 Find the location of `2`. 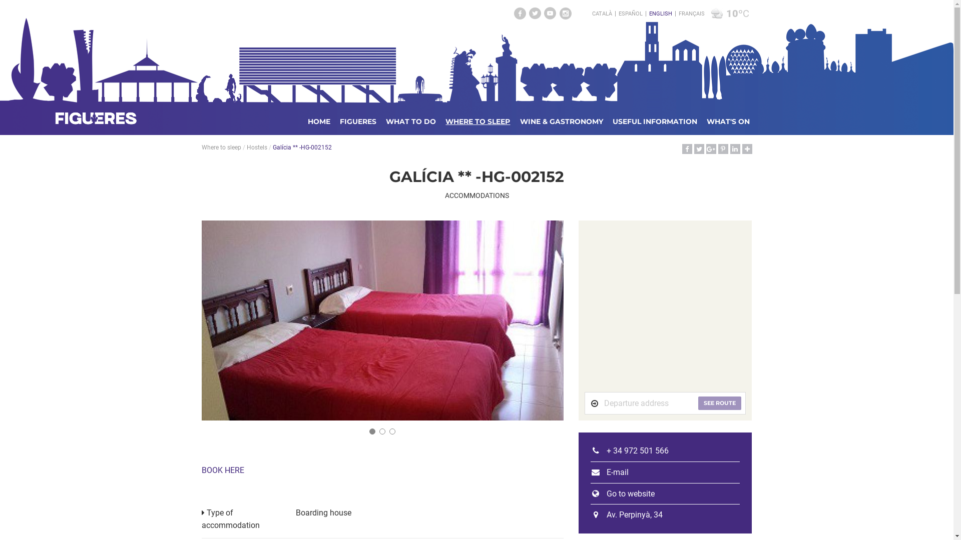

2 is located at coordinates (382, 431).